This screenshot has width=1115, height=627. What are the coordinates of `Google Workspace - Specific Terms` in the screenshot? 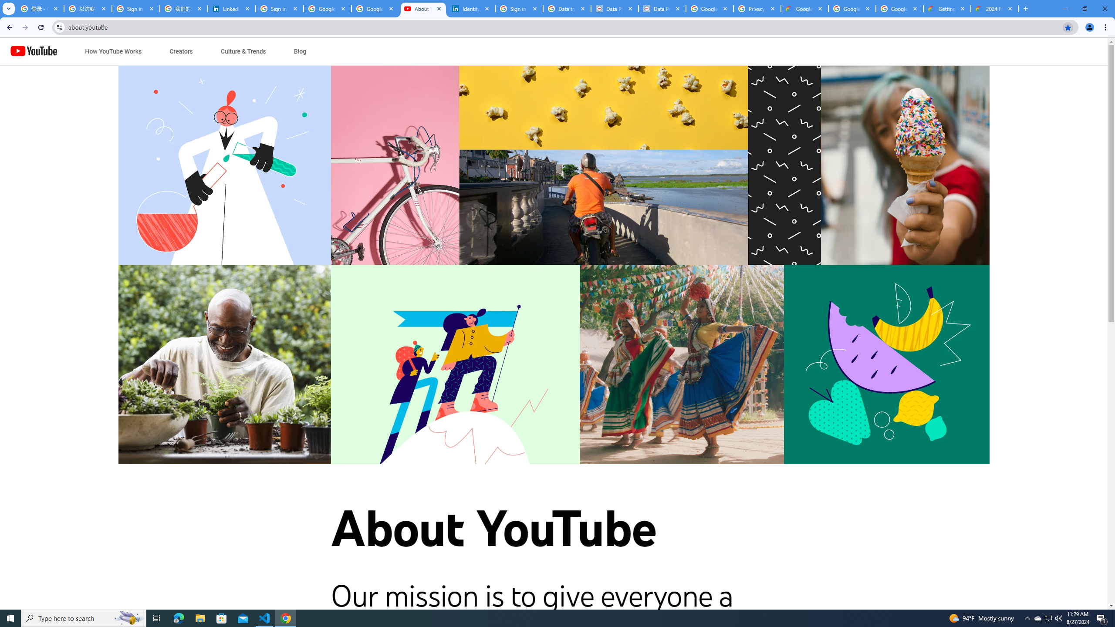 It's located at (851, 9).